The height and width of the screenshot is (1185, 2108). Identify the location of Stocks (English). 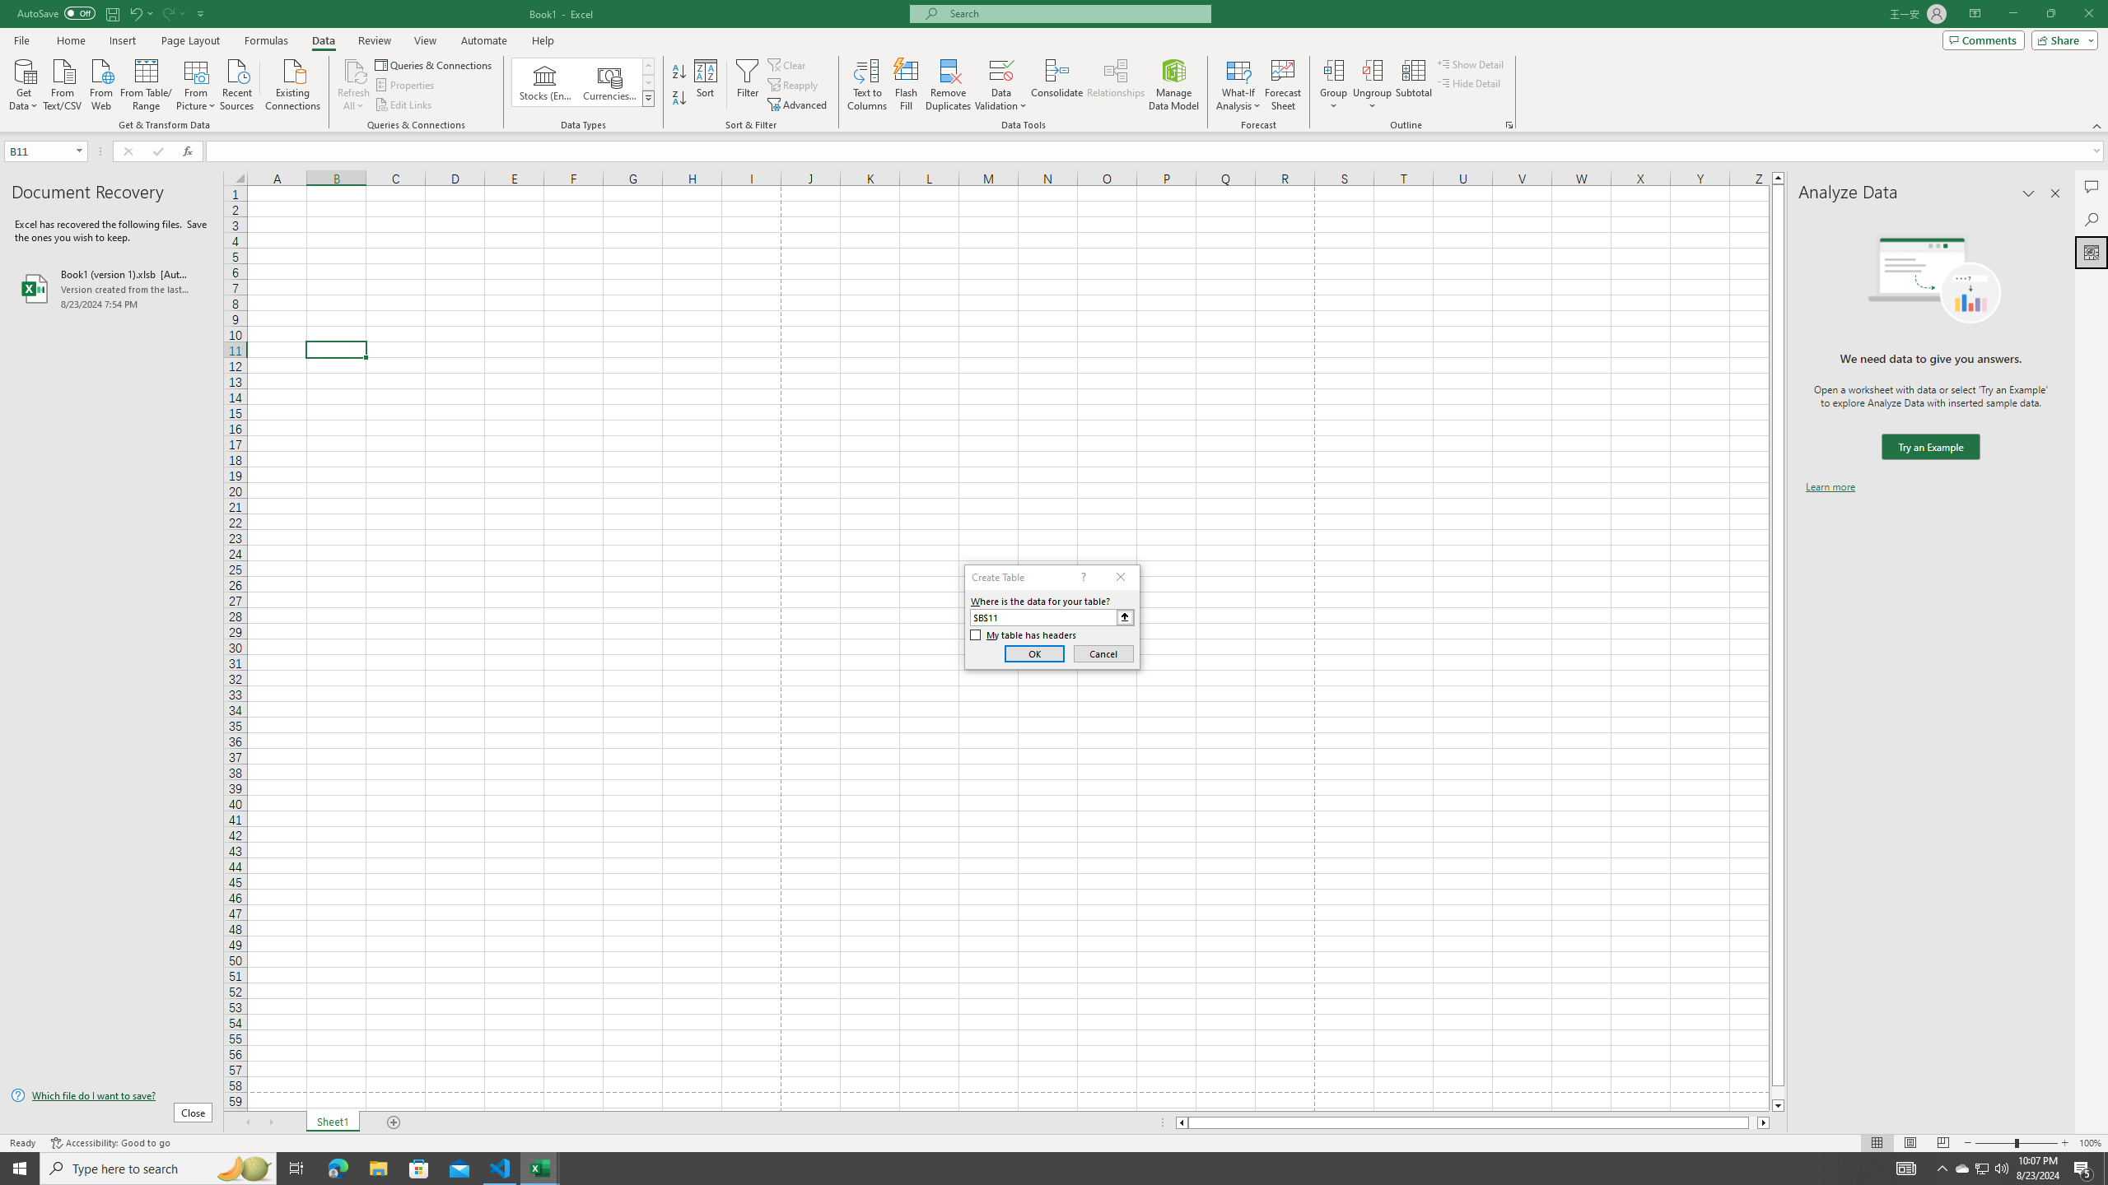
(545, 82).